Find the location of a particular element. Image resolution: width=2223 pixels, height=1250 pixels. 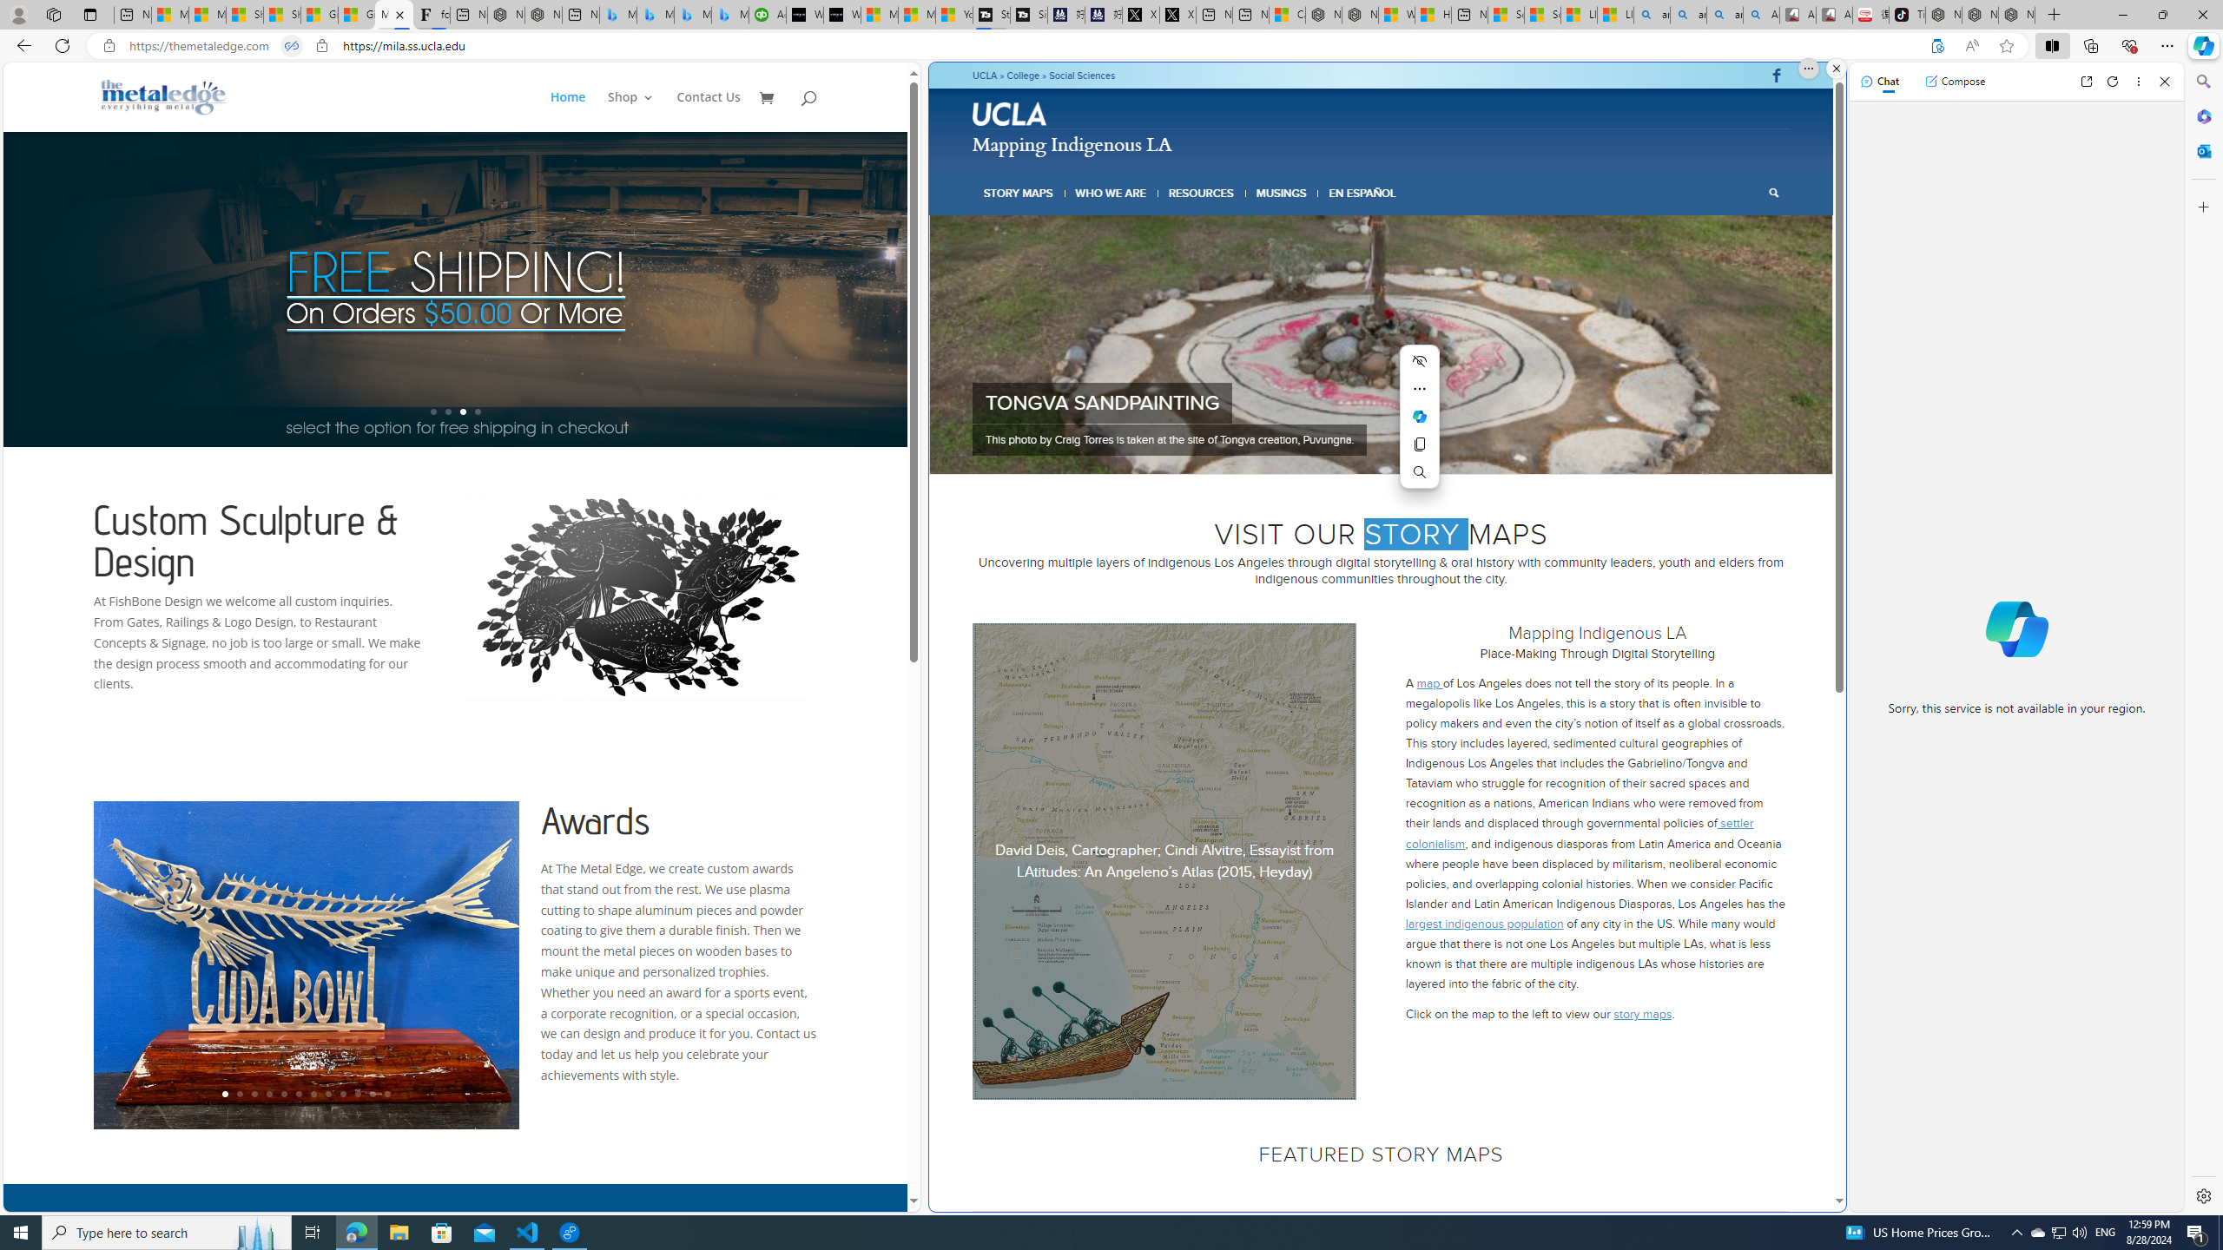

amazon - Search Images is located at coordinates (1725, 15).